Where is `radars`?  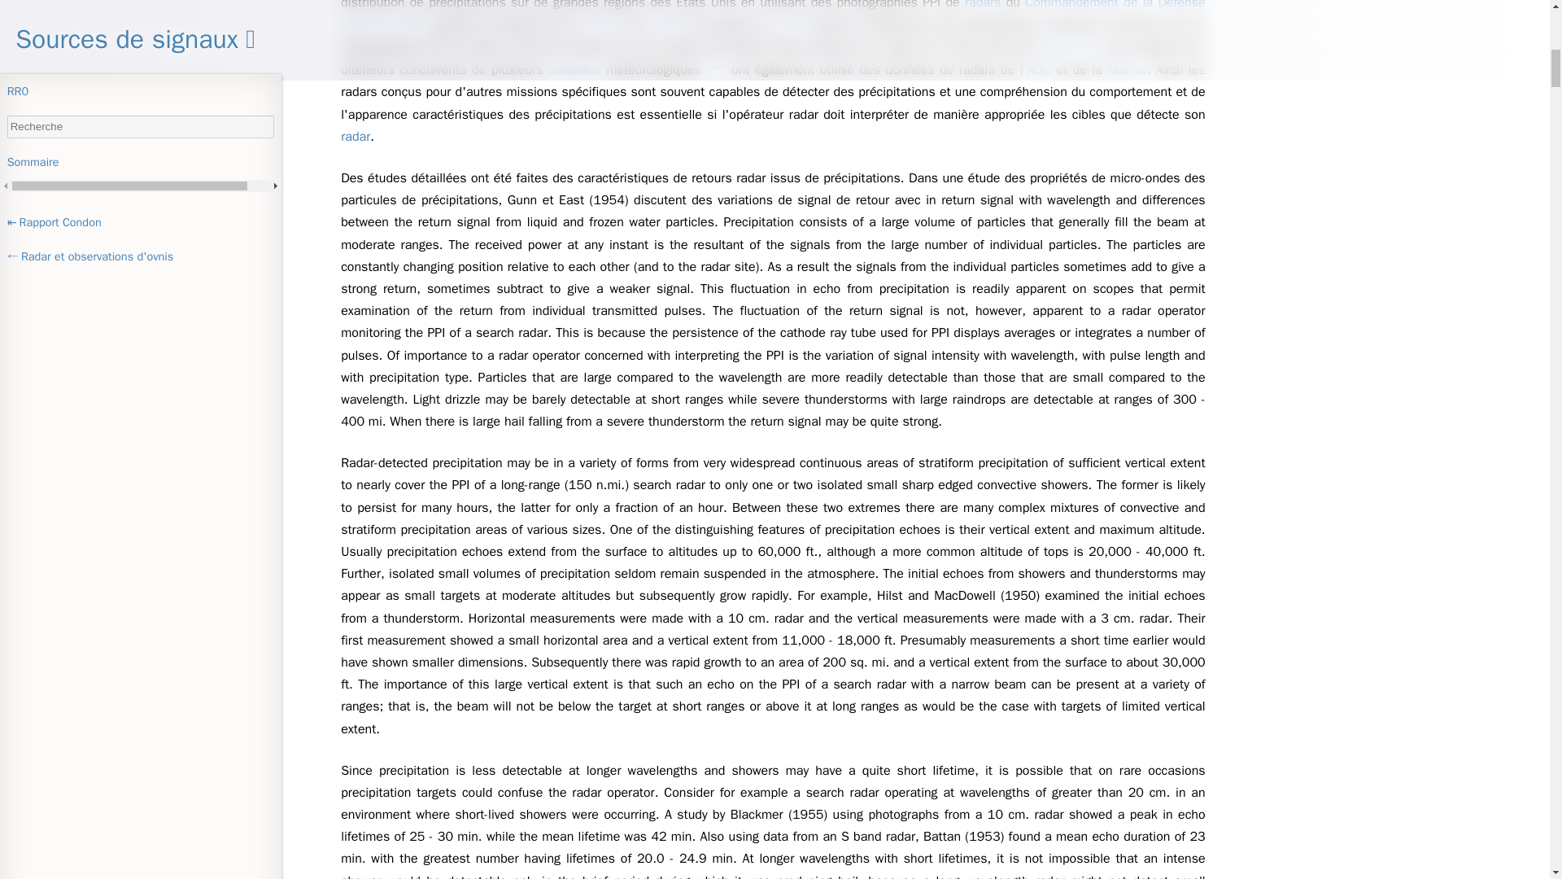
radars is located at coordinates (982, 7).